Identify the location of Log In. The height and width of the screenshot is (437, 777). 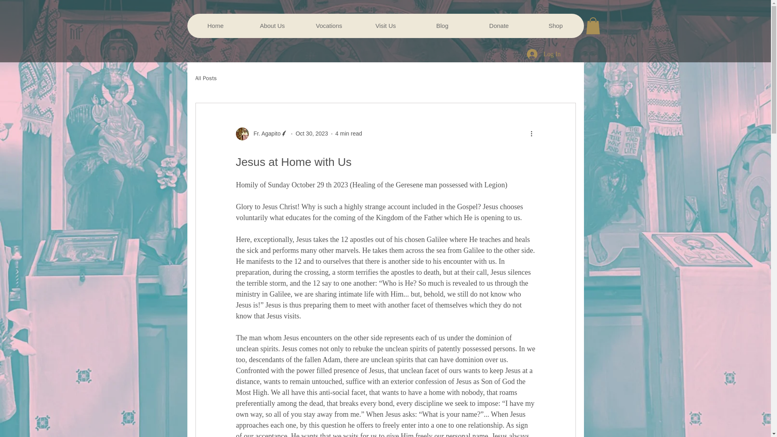
(544, 54).